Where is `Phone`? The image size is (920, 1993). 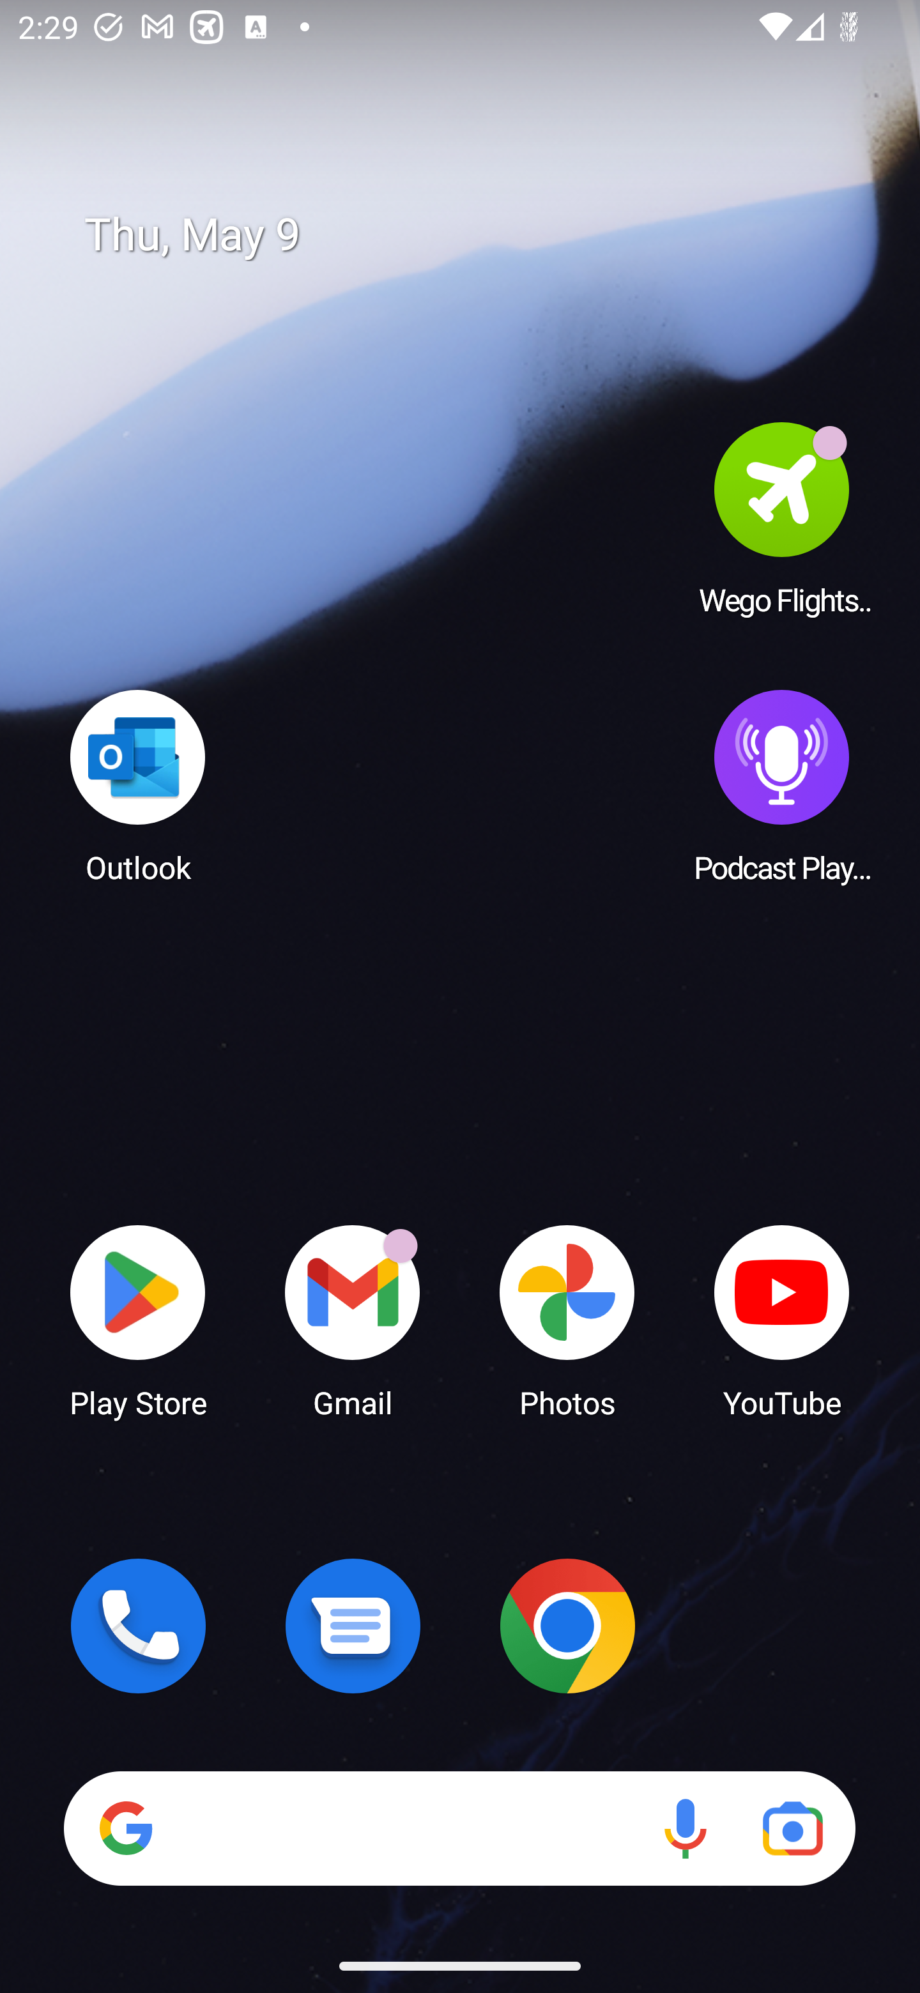
Phone is located at coordinates (138, 1626).